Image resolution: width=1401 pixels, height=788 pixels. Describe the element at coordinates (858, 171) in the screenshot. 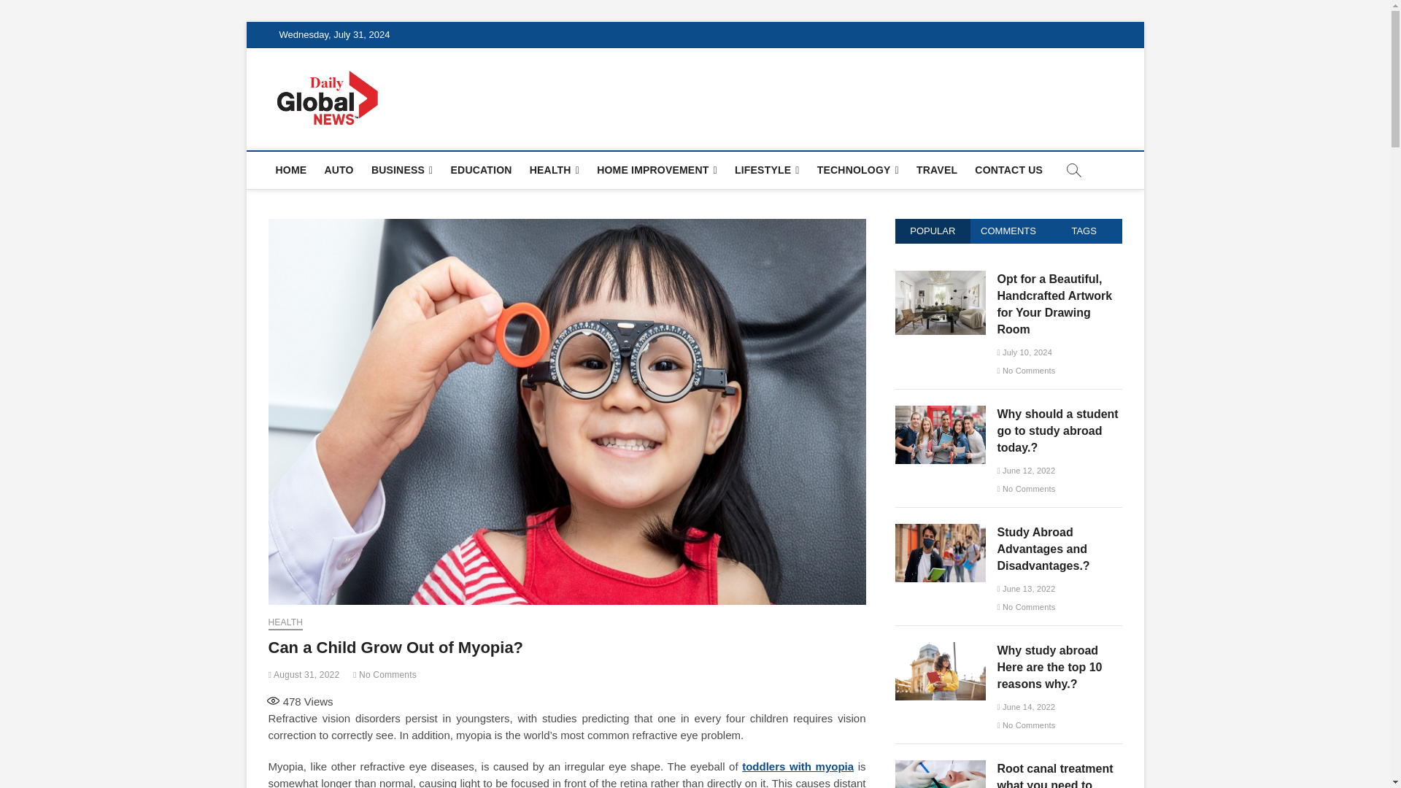

I see `TECHNOLOGY` at that location.